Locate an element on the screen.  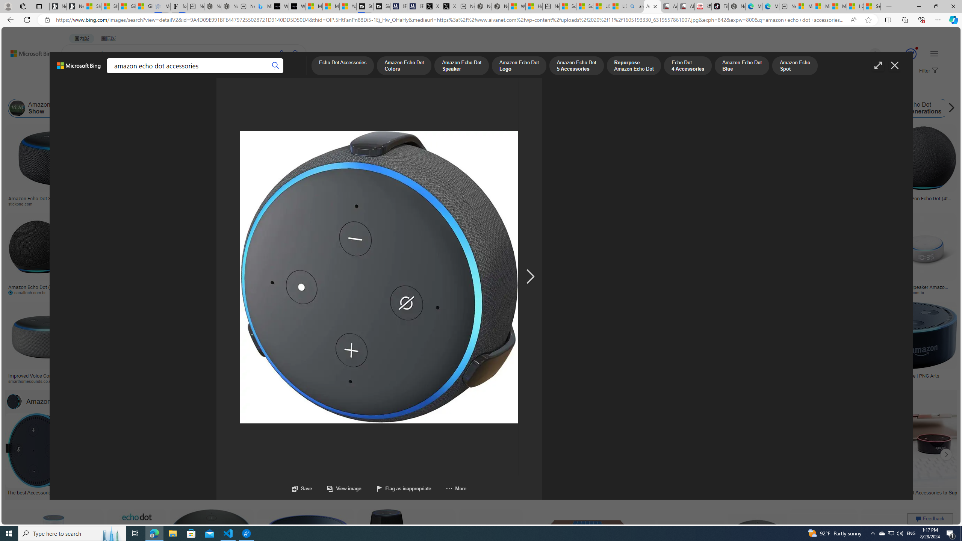
12 Amazon Echo Dot Accessories to Supersize Your Device is located at coordinates (924, 492).